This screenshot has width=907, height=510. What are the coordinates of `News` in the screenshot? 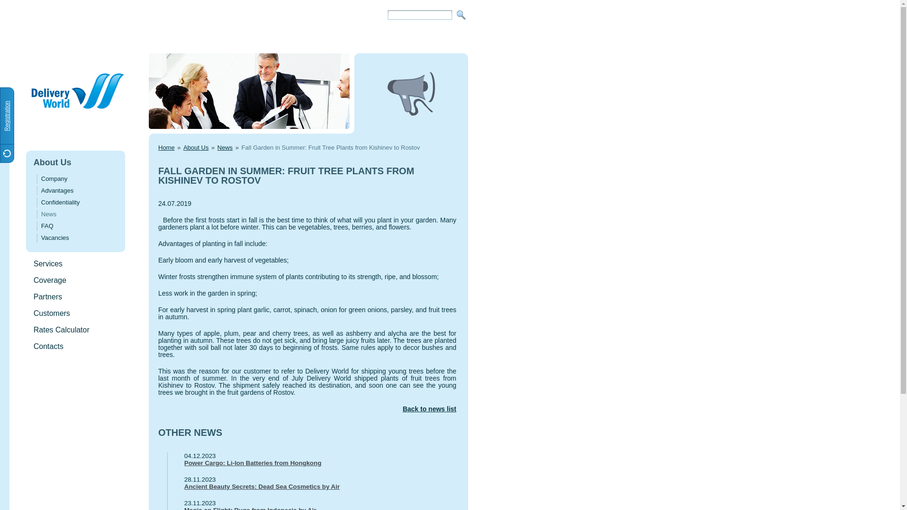 It's located at (225, 147).